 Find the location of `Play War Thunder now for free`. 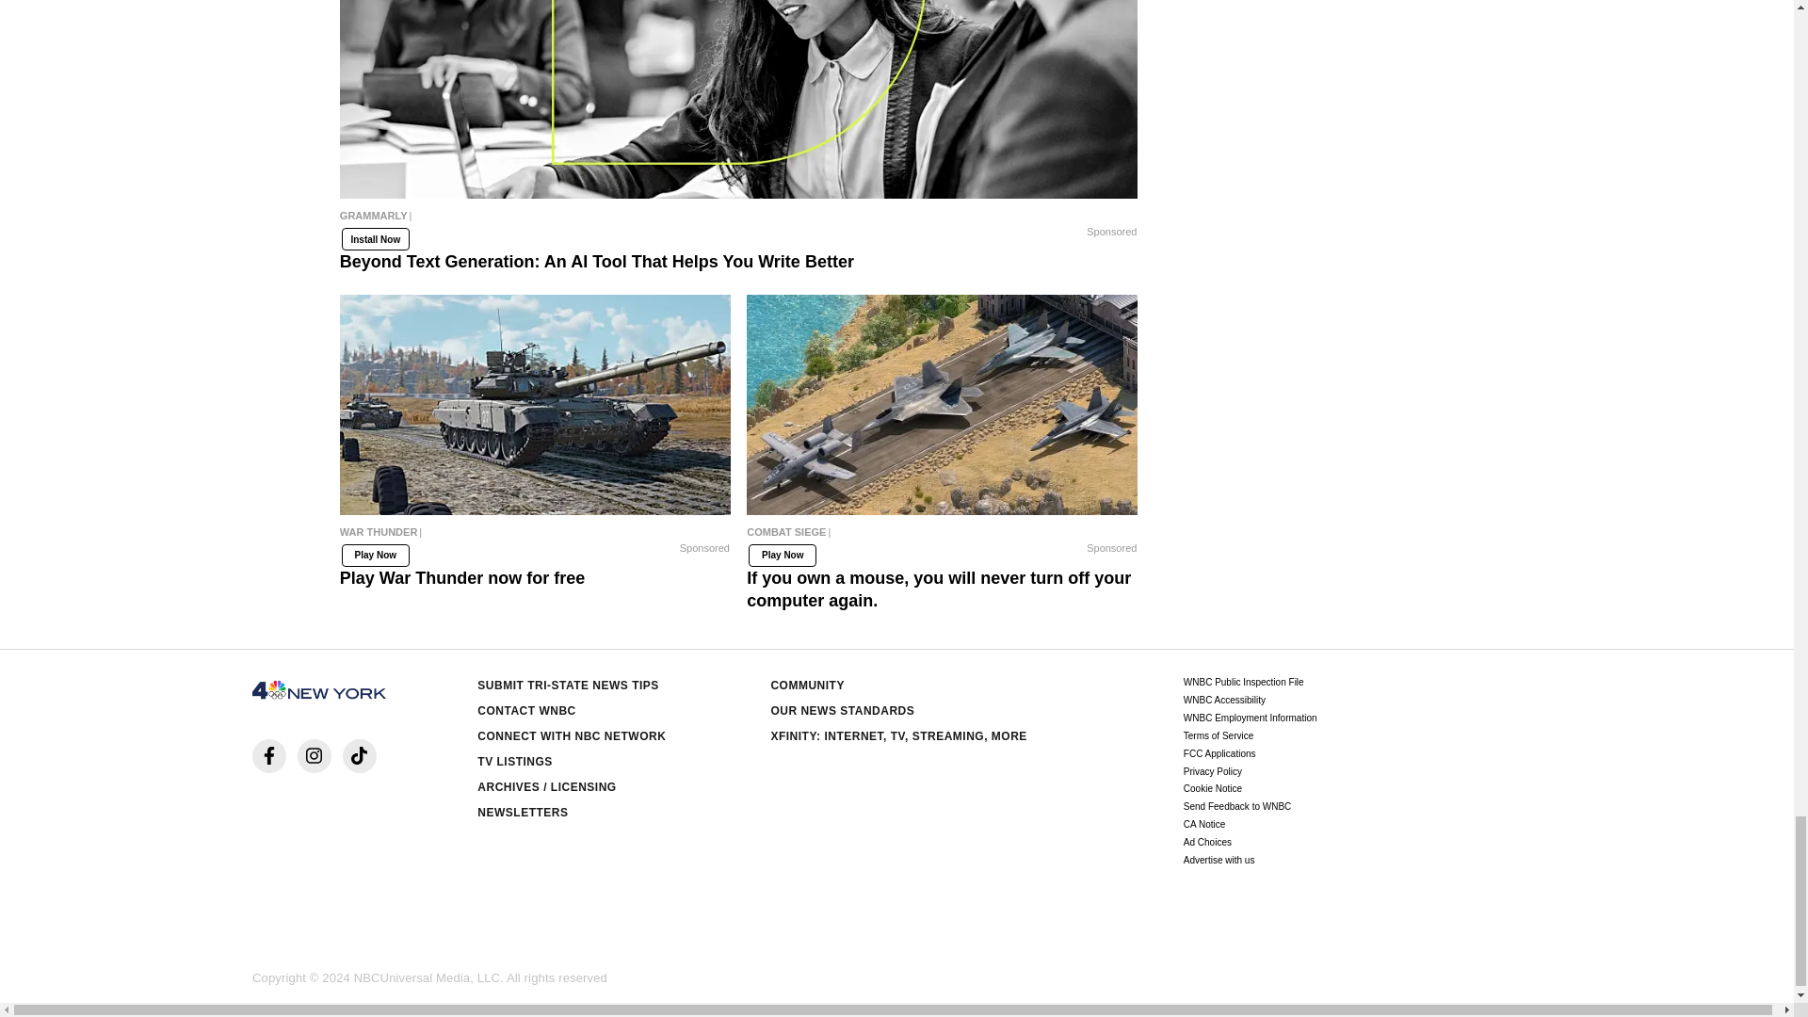

Play War Thunder now for free is located at coordinates (535, 536).